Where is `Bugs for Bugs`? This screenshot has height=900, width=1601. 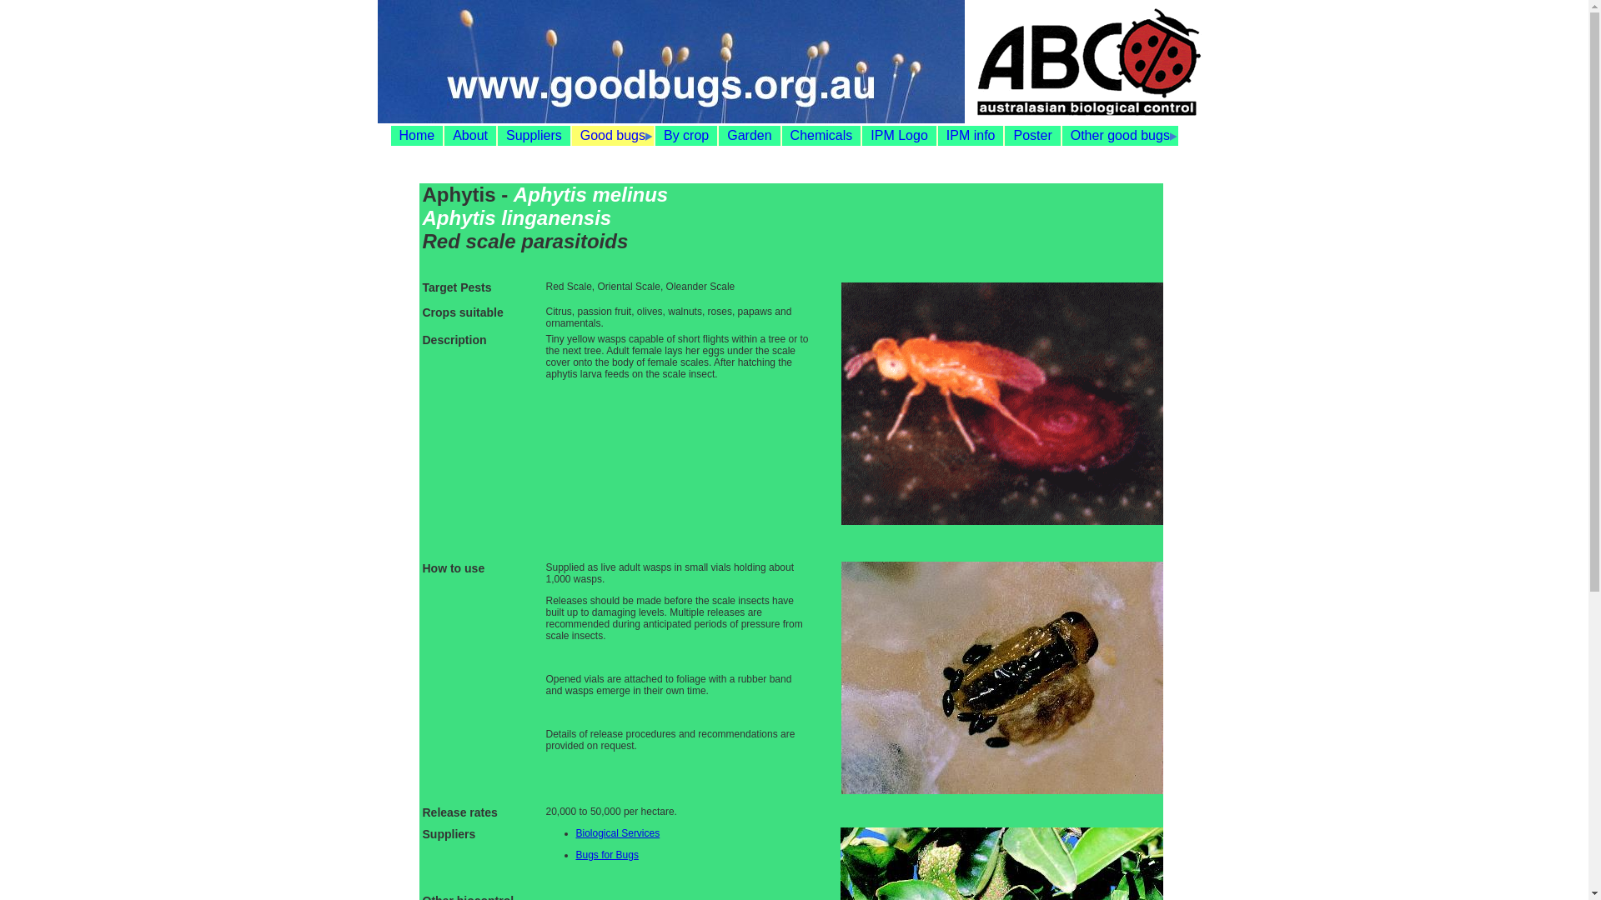
Bugs for Bugs is located at coordinates (607, 855).